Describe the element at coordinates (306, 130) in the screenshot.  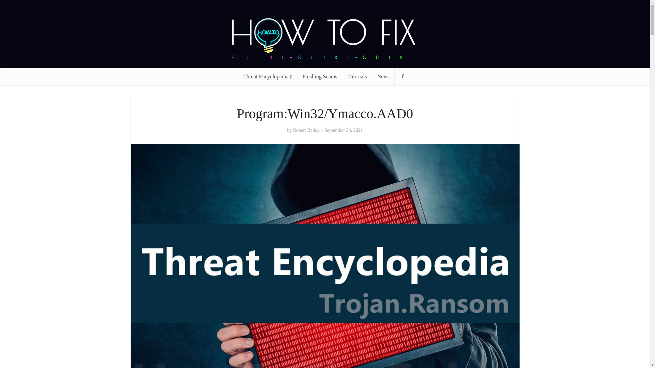
I see `Robert Bailey` at that location.